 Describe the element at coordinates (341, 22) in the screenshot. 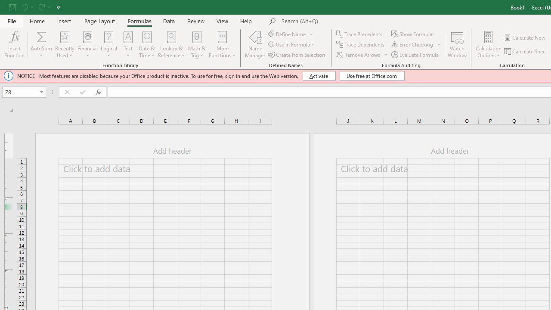

I see `Microsoft search` at that location.